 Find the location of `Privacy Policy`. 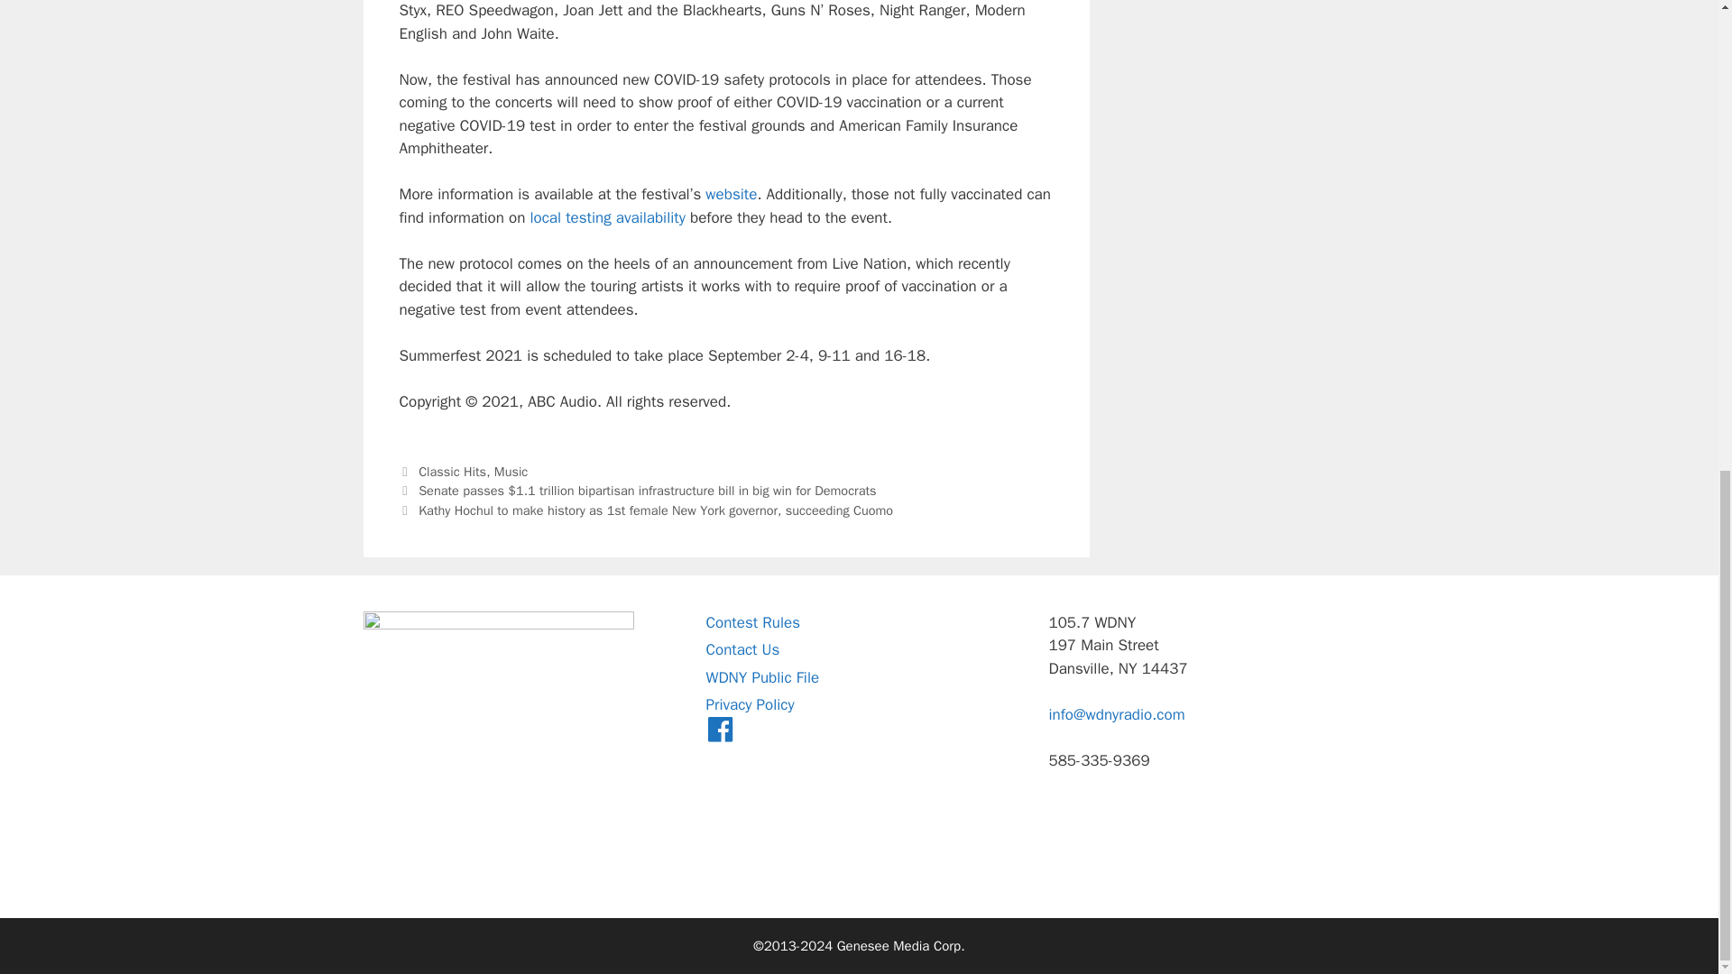

Privacy Policy is located at coordinates (749, 704).